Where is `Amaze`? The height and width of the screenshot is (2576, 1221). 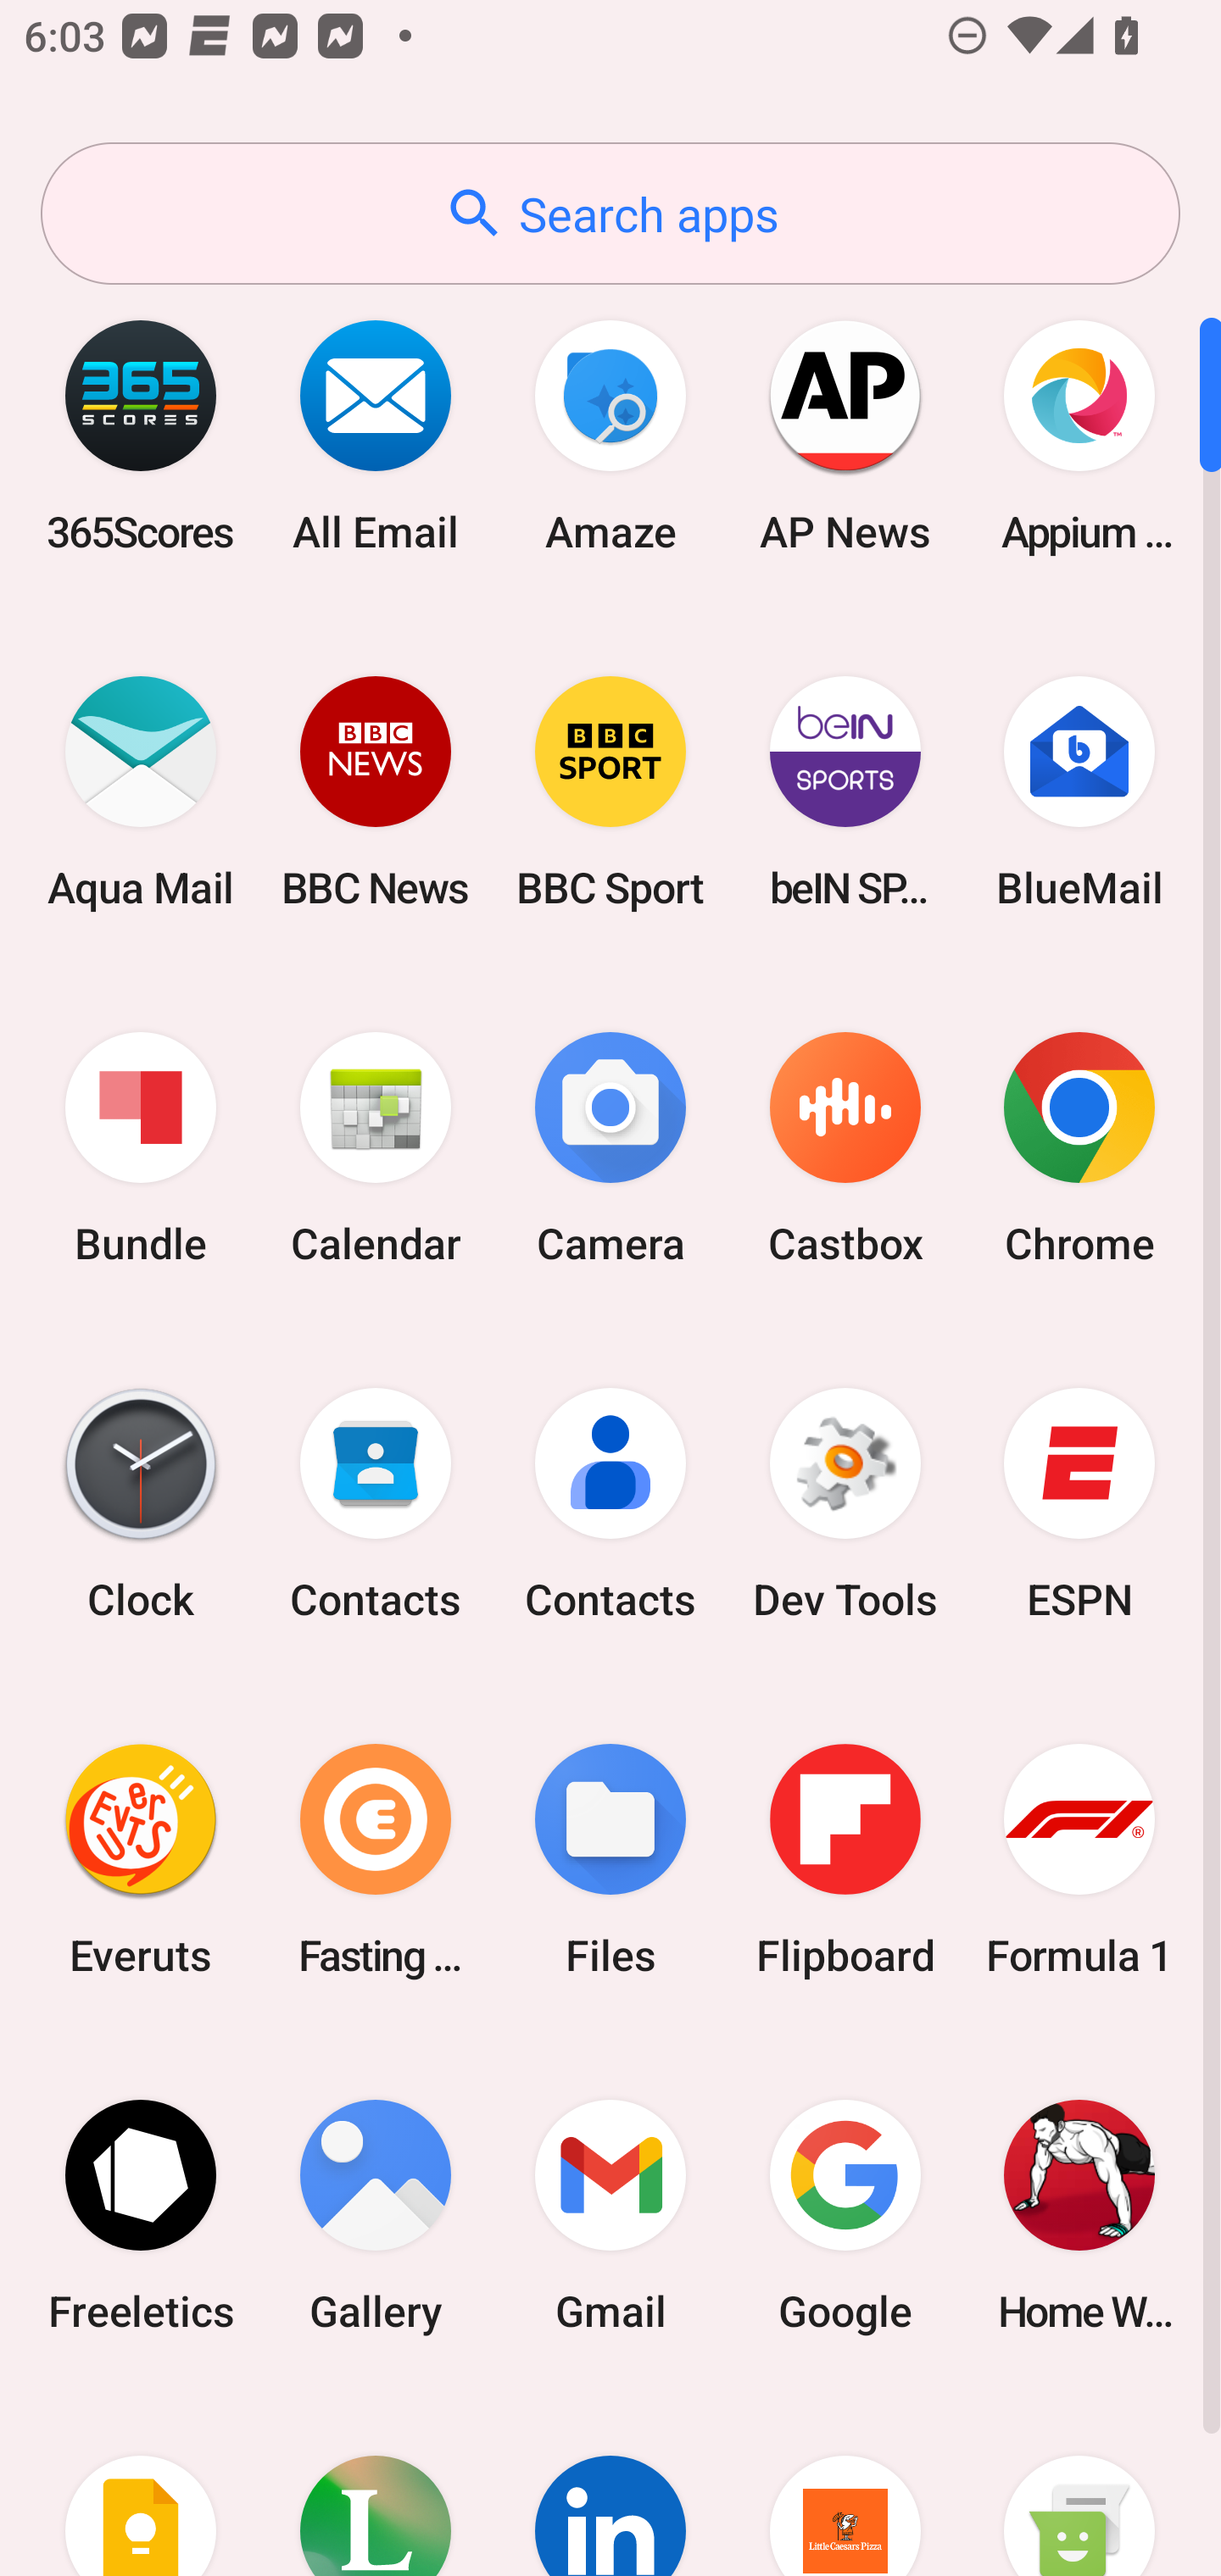 Amaze is located at coordinates (610, 436).